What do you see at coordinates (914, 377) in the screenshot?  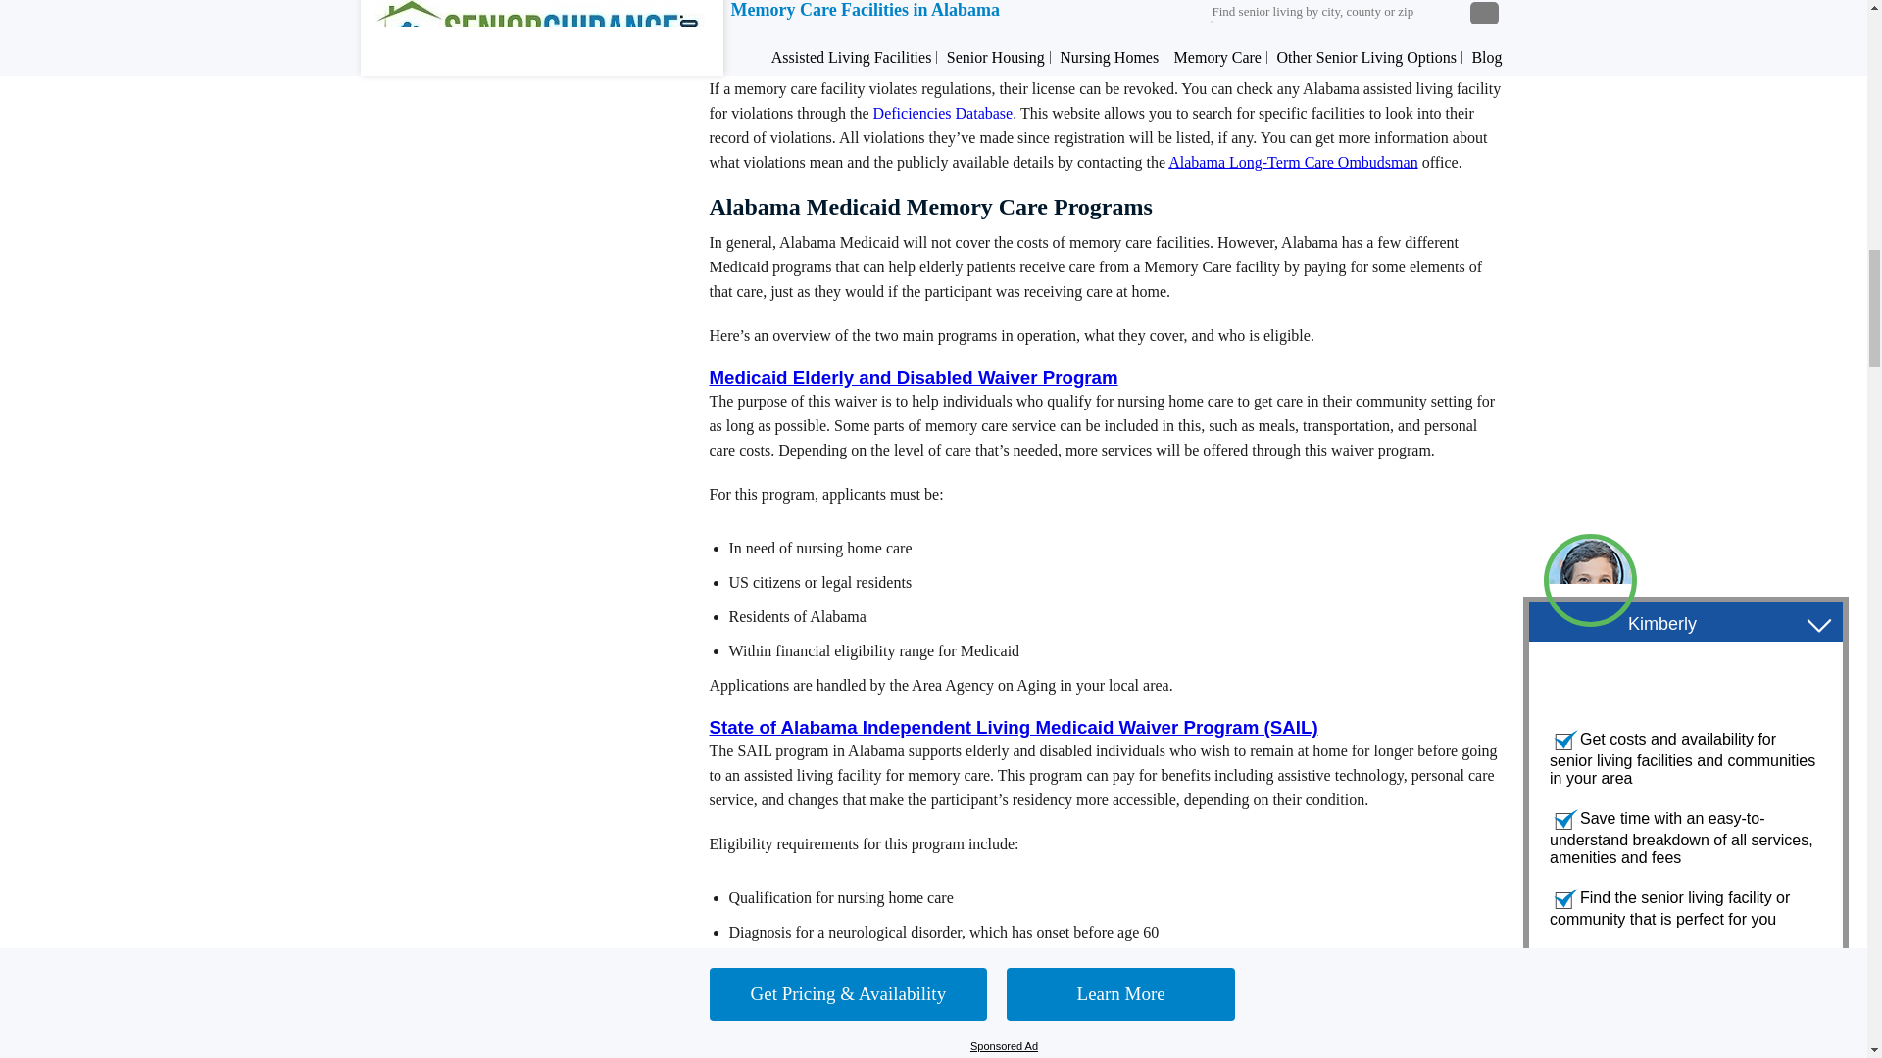 I see `Medicaid Elderly and Disabled Waiver Program` at bounding box center [914, 377].